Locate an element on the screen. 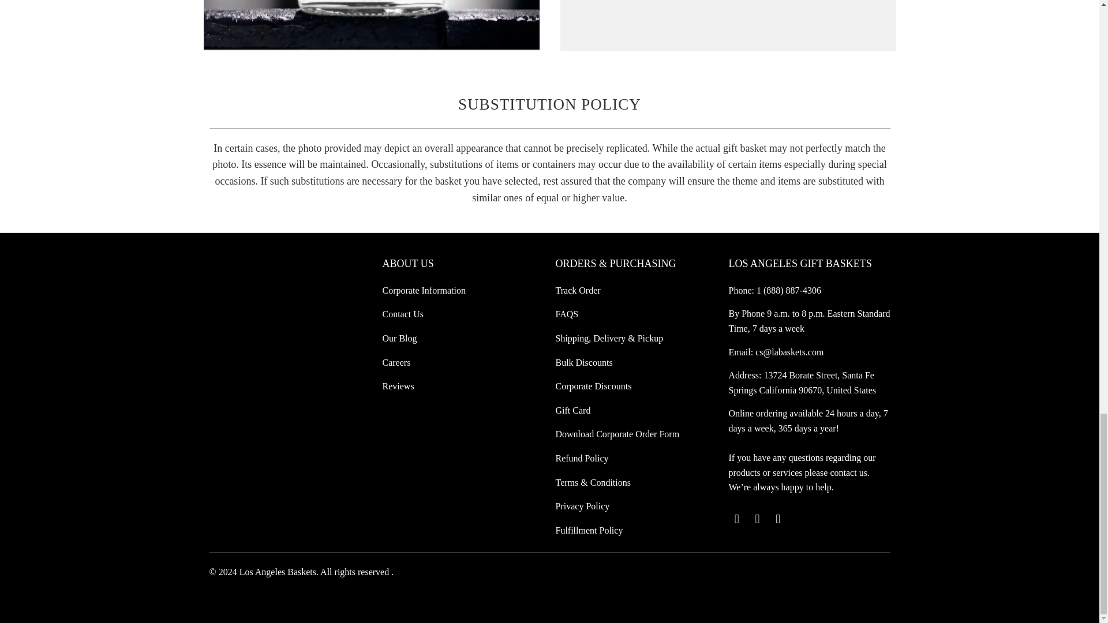 The height and width of the screenshot is (623, 1108). Los Angeles Baskets on Facebook is located at coordinates (757, 519).